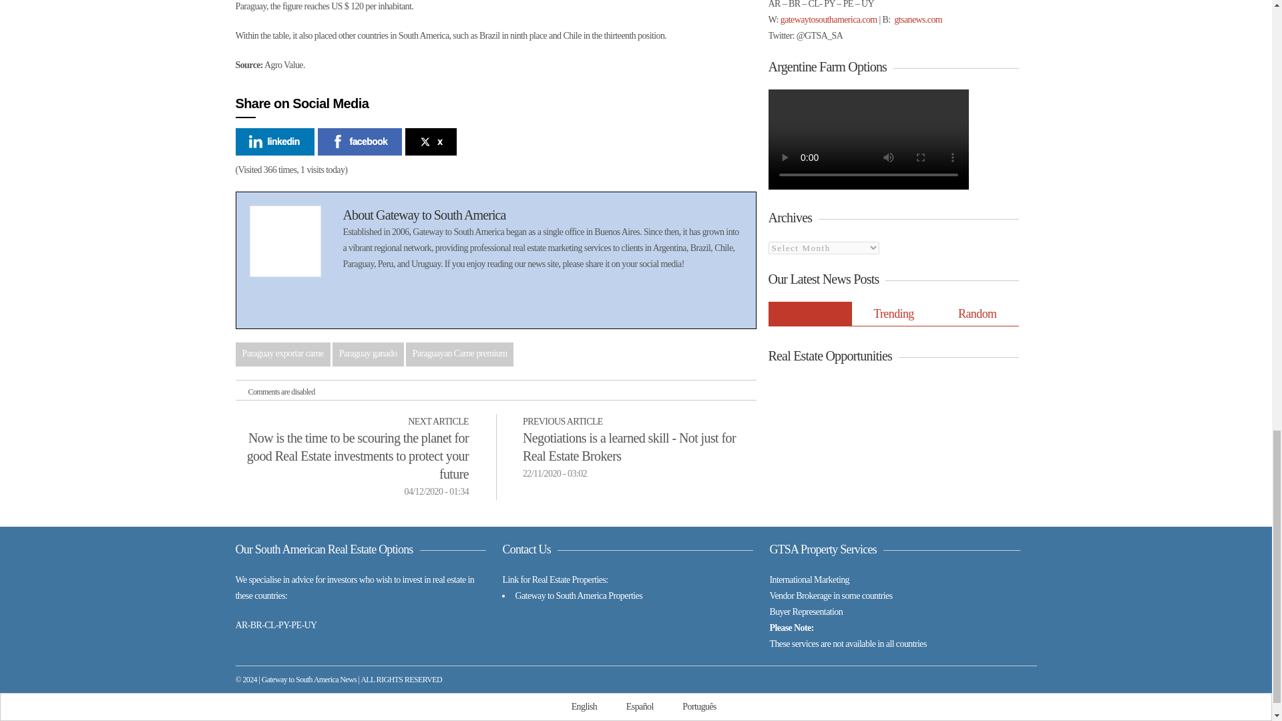  What do you see at coordinates (466, 303) in the screenshot?
I see `Gateway to South America On LinkedIn` at bounding box center [466, 303].